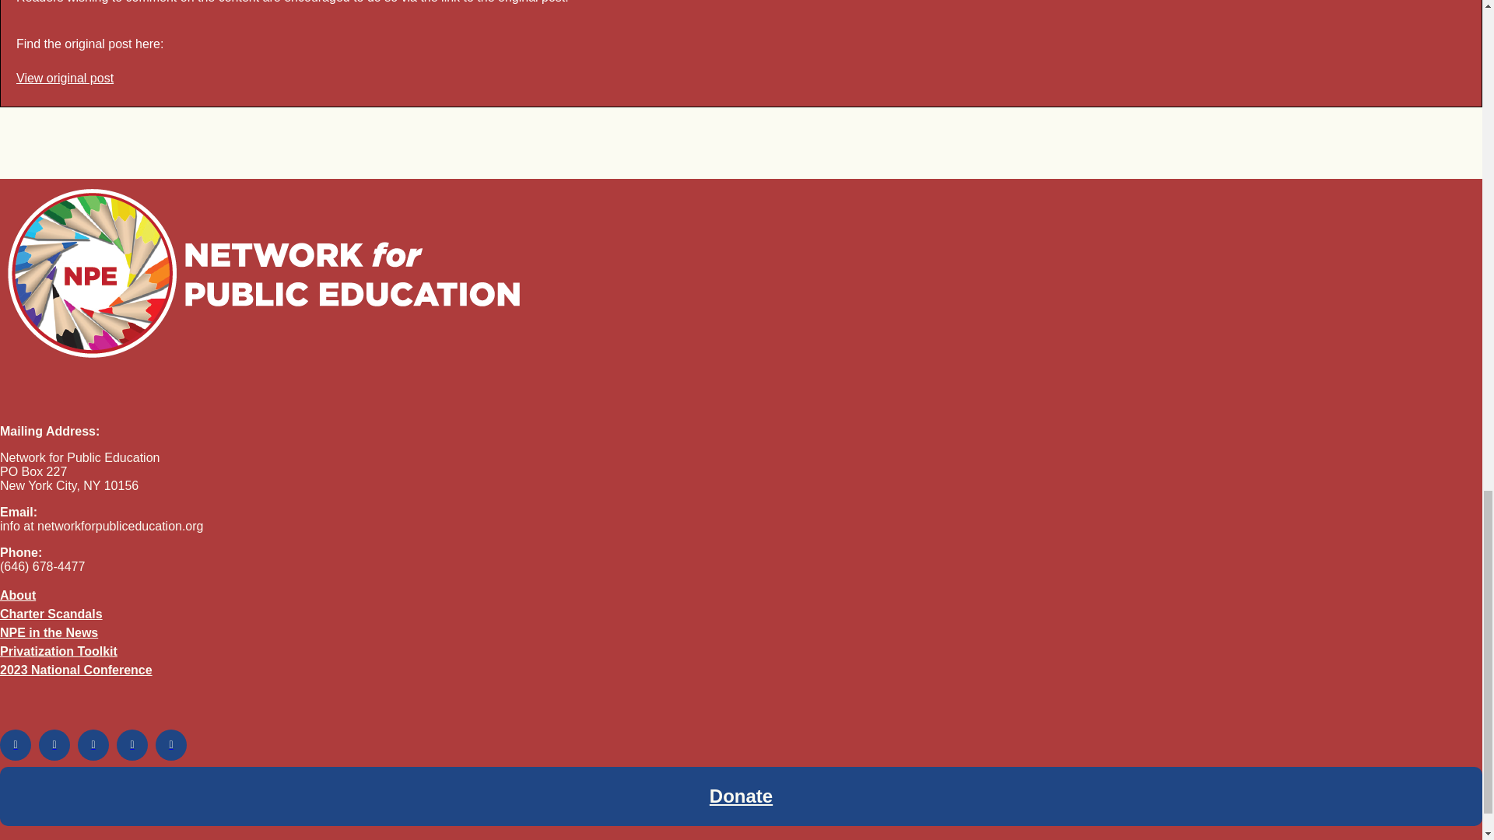 This screenshot has width=1494, height=840. I want to click on tik tok, so click(132, 745).